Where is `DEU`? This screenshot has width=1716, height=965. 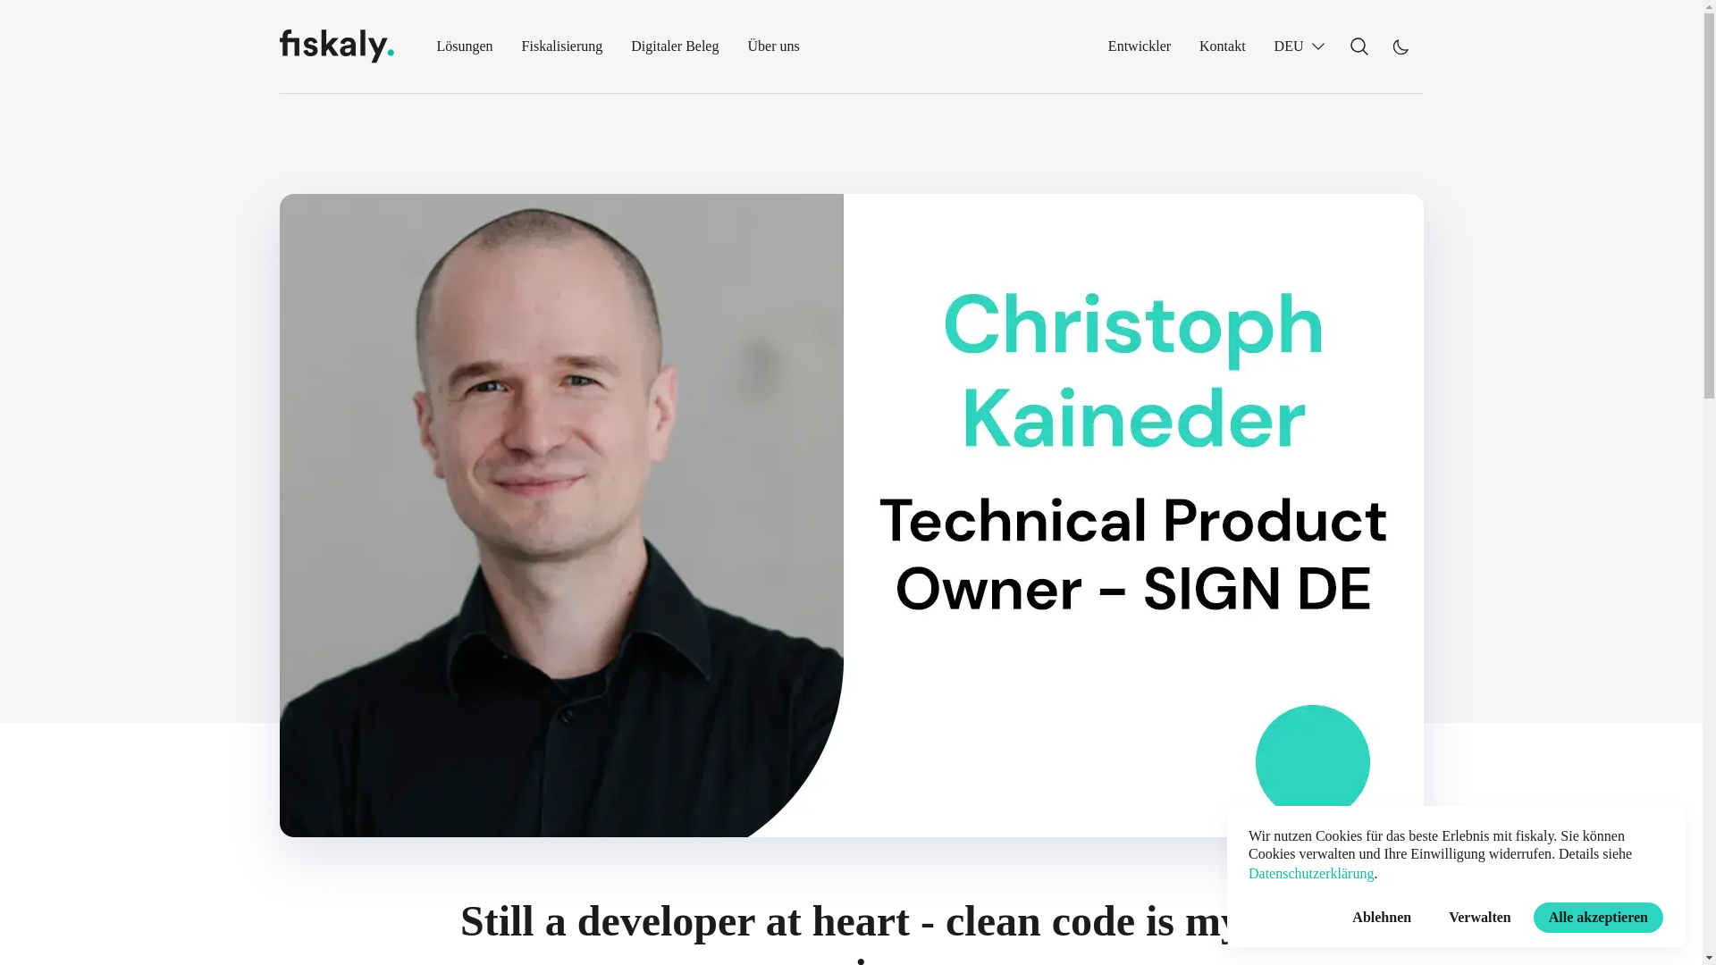 DEU is located at coordinates (1300, 46).